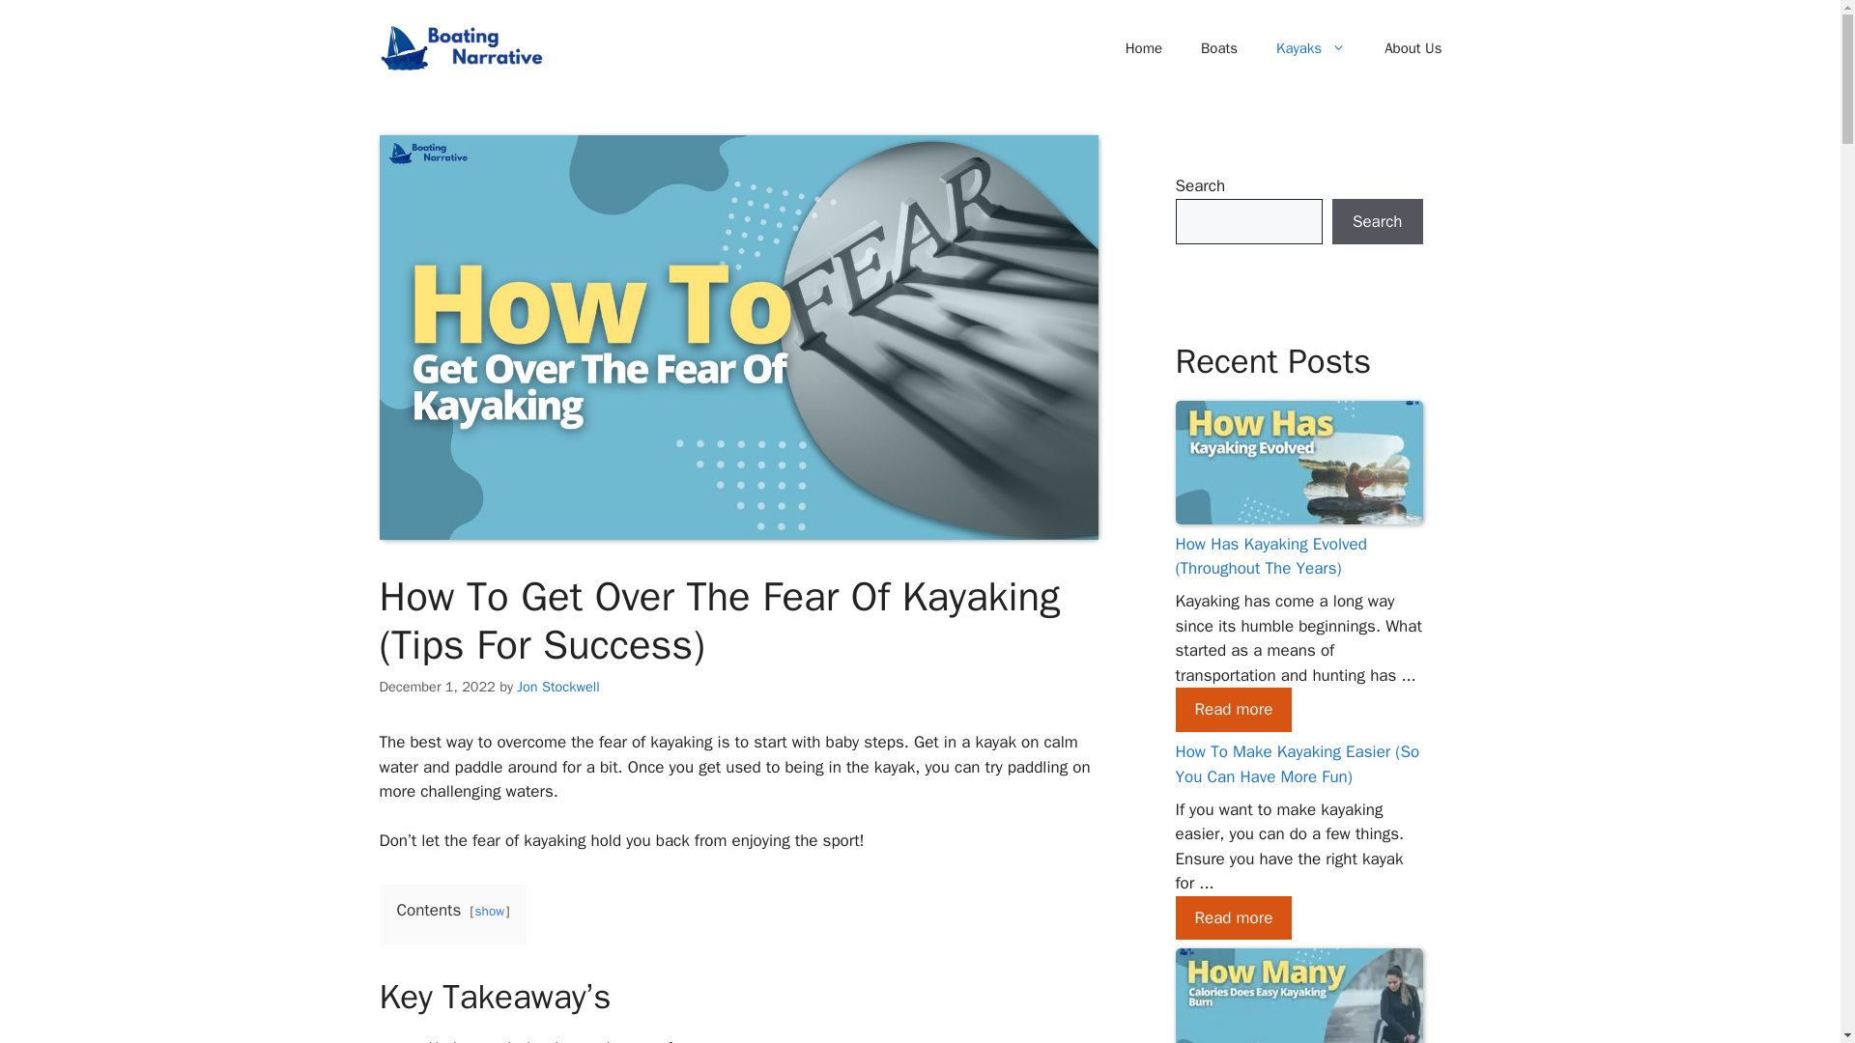 This screenshot has height=1043, width=1855. I want to click on About Us, so click(1413, 48).